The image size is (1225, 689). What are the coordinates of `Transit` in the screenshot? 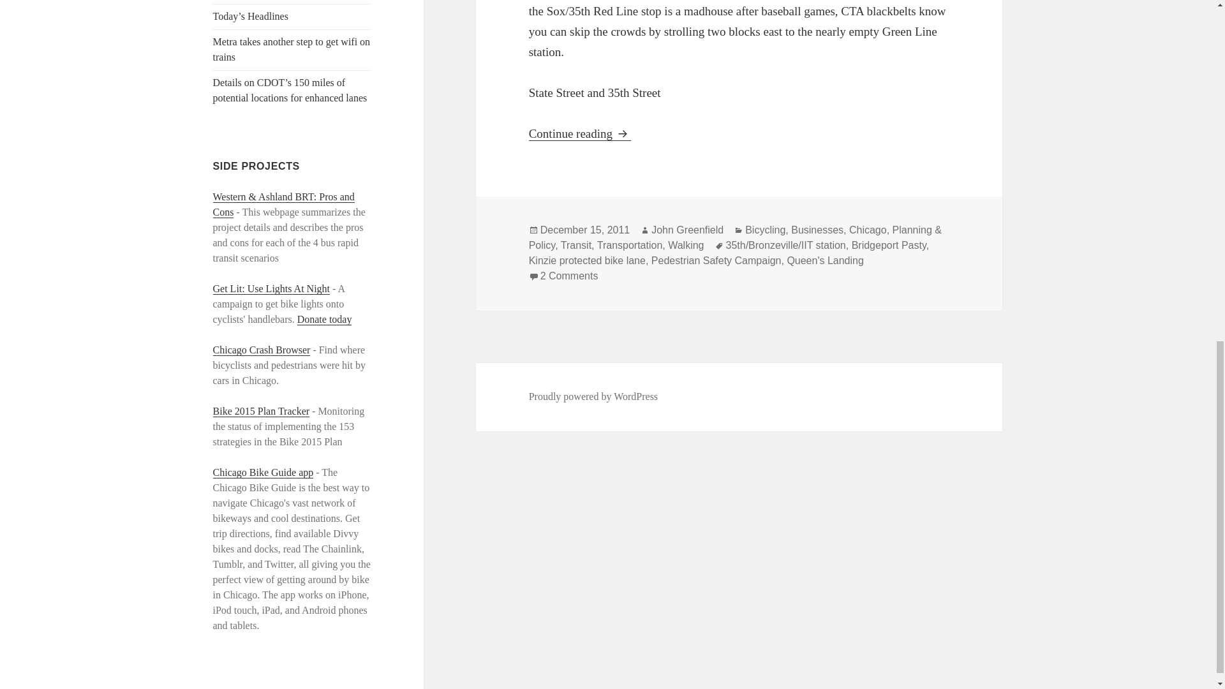 It's located at (576, 245).